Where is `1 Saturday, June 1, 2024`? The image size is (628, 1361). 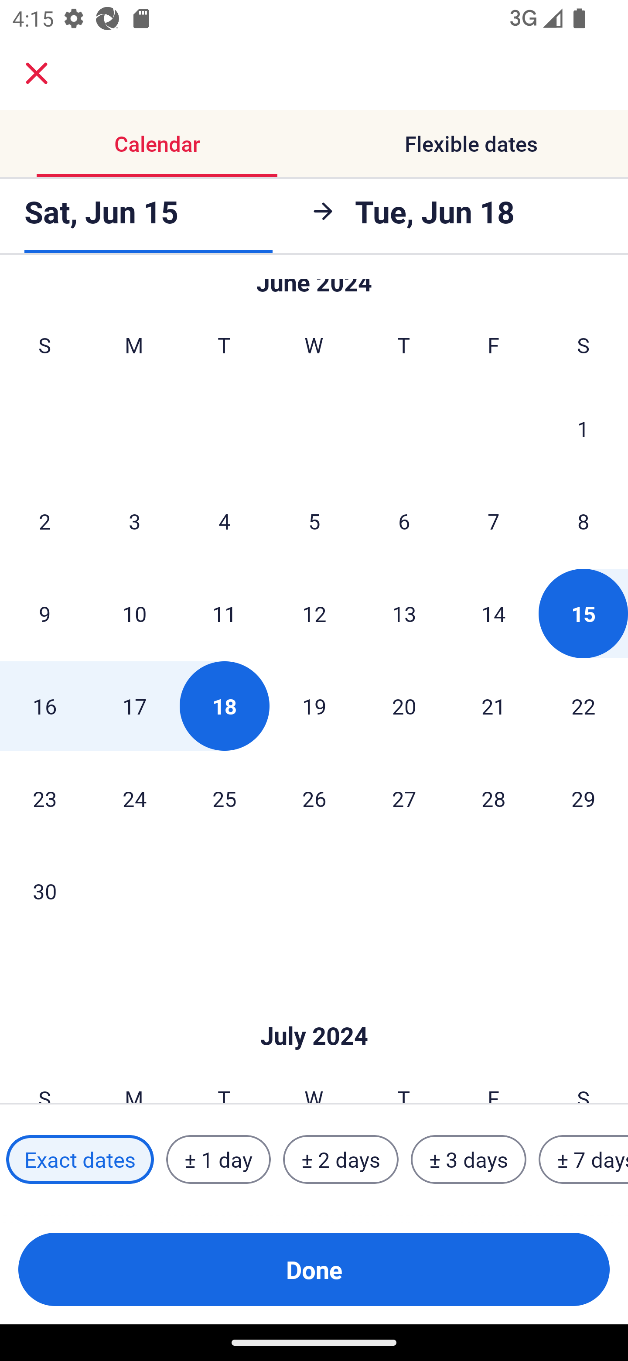 1 Saturday, June 1, 2024 is located at coordinates (583, 428).